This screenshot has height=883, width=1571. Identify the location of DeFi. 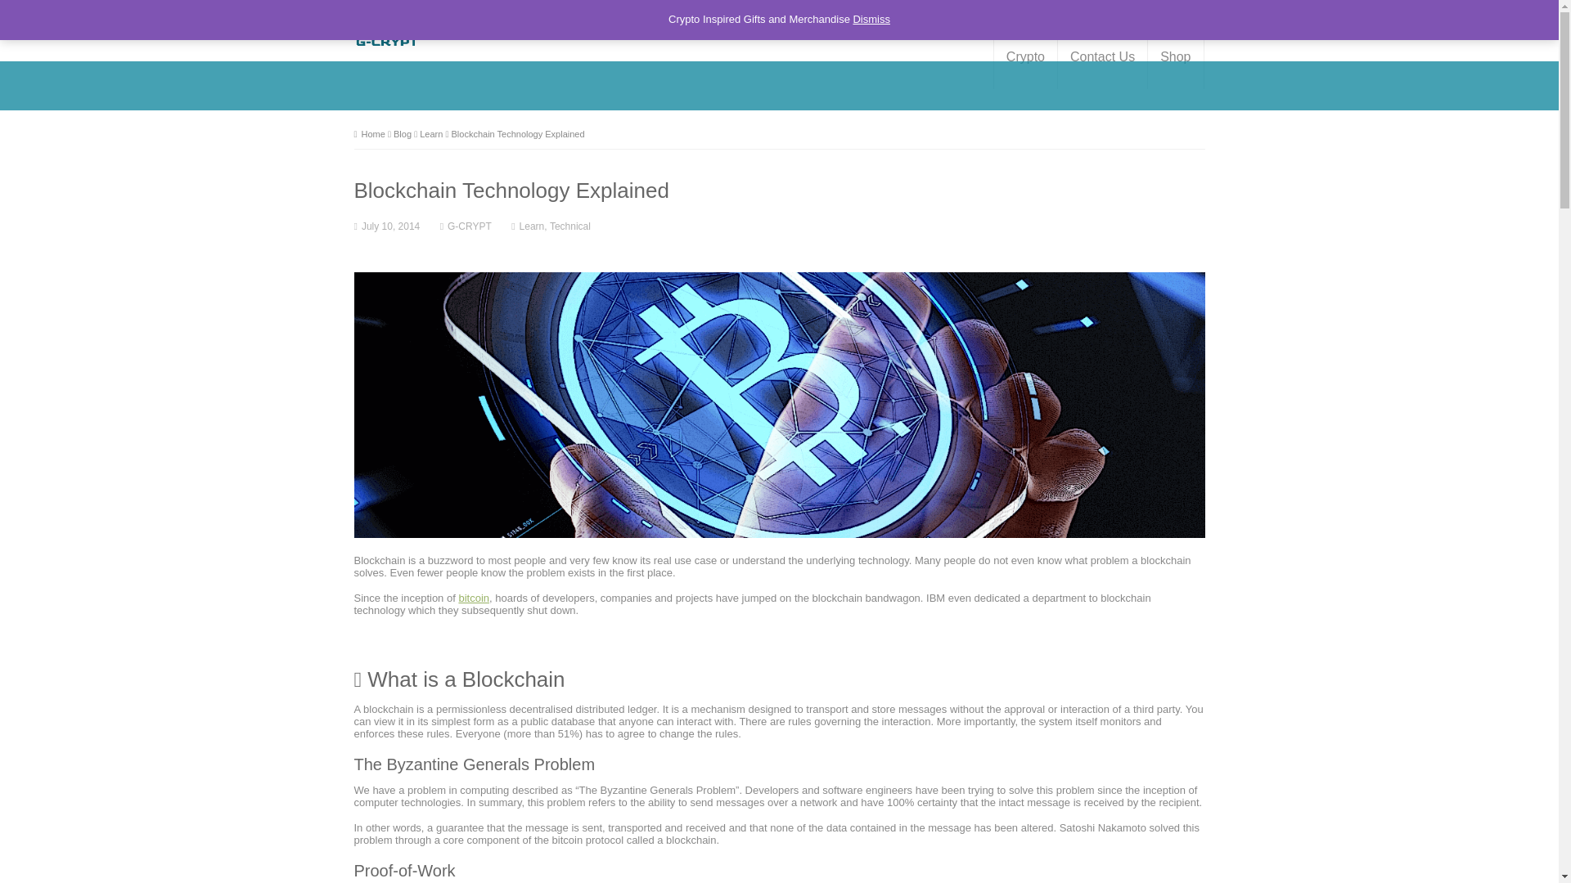
(599, 11).